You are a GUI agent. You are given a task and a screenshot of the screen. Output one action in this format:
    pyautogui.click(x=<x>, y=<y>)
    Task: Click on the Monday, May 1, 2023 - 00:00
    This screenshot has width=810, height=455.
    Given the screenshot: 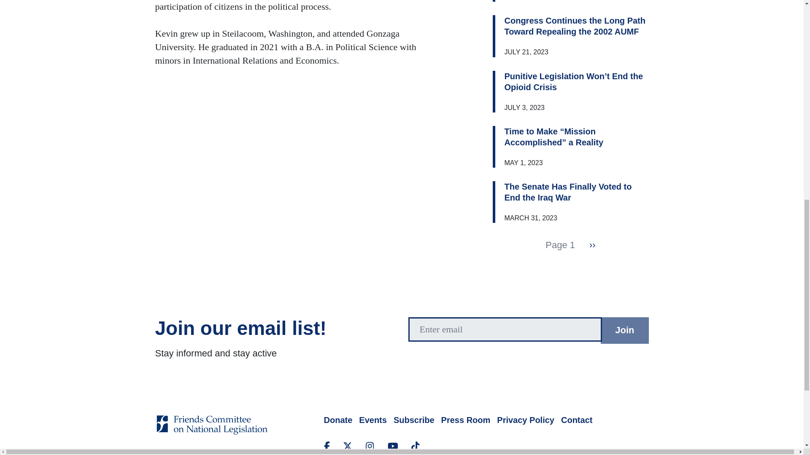 What is the action you would take?
    pyautogui.click(x=524, y=163)
    